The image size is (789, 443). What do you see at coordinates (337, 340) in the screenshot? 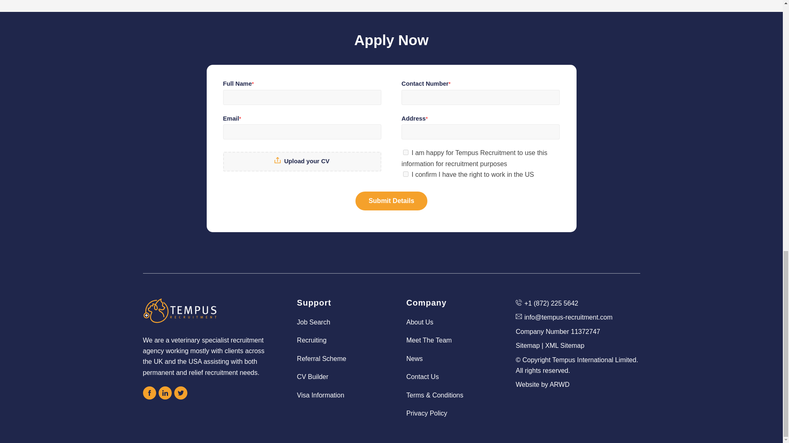
I see `Recruiting` at bounding box center [337, 340].